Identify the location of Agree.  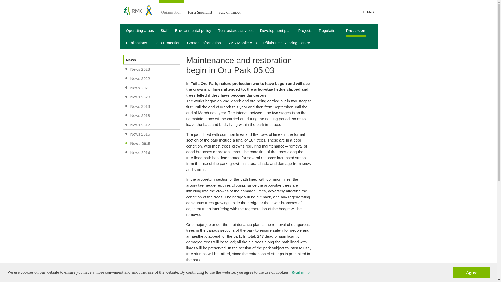
(471, 272).